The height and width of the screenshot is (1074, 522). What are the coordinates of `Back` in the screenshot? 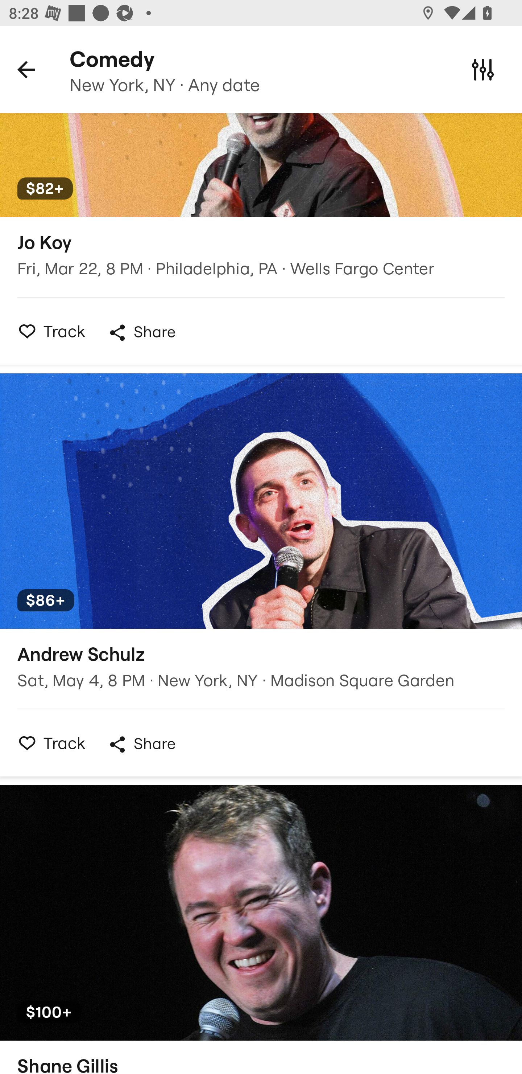 It's located at (26, 69).